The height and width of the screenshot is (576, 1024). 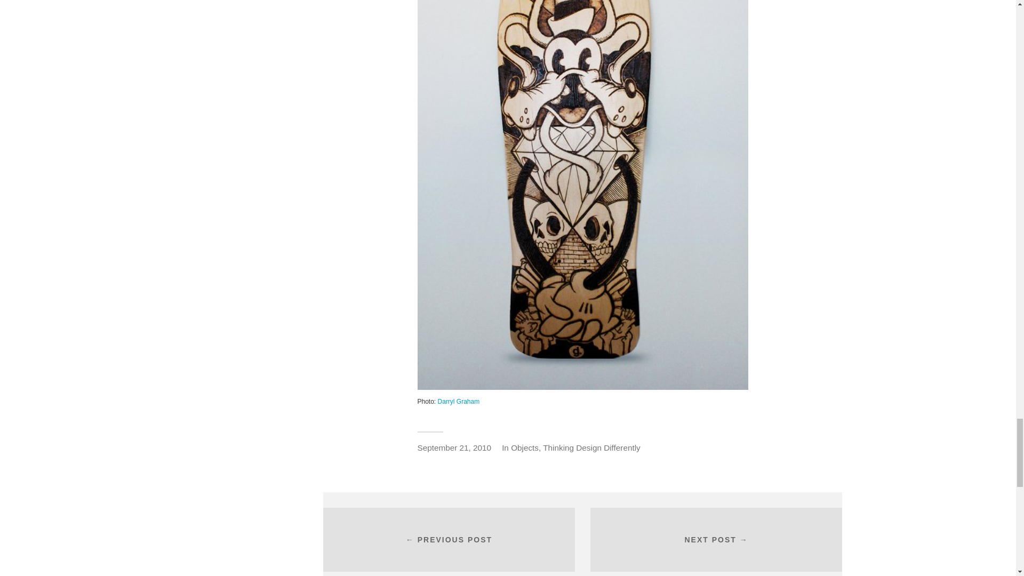 What do you see at coordinates (454, 447) in the screenshot?
I see `September 21, 2010` at bounding box center [454, 447].